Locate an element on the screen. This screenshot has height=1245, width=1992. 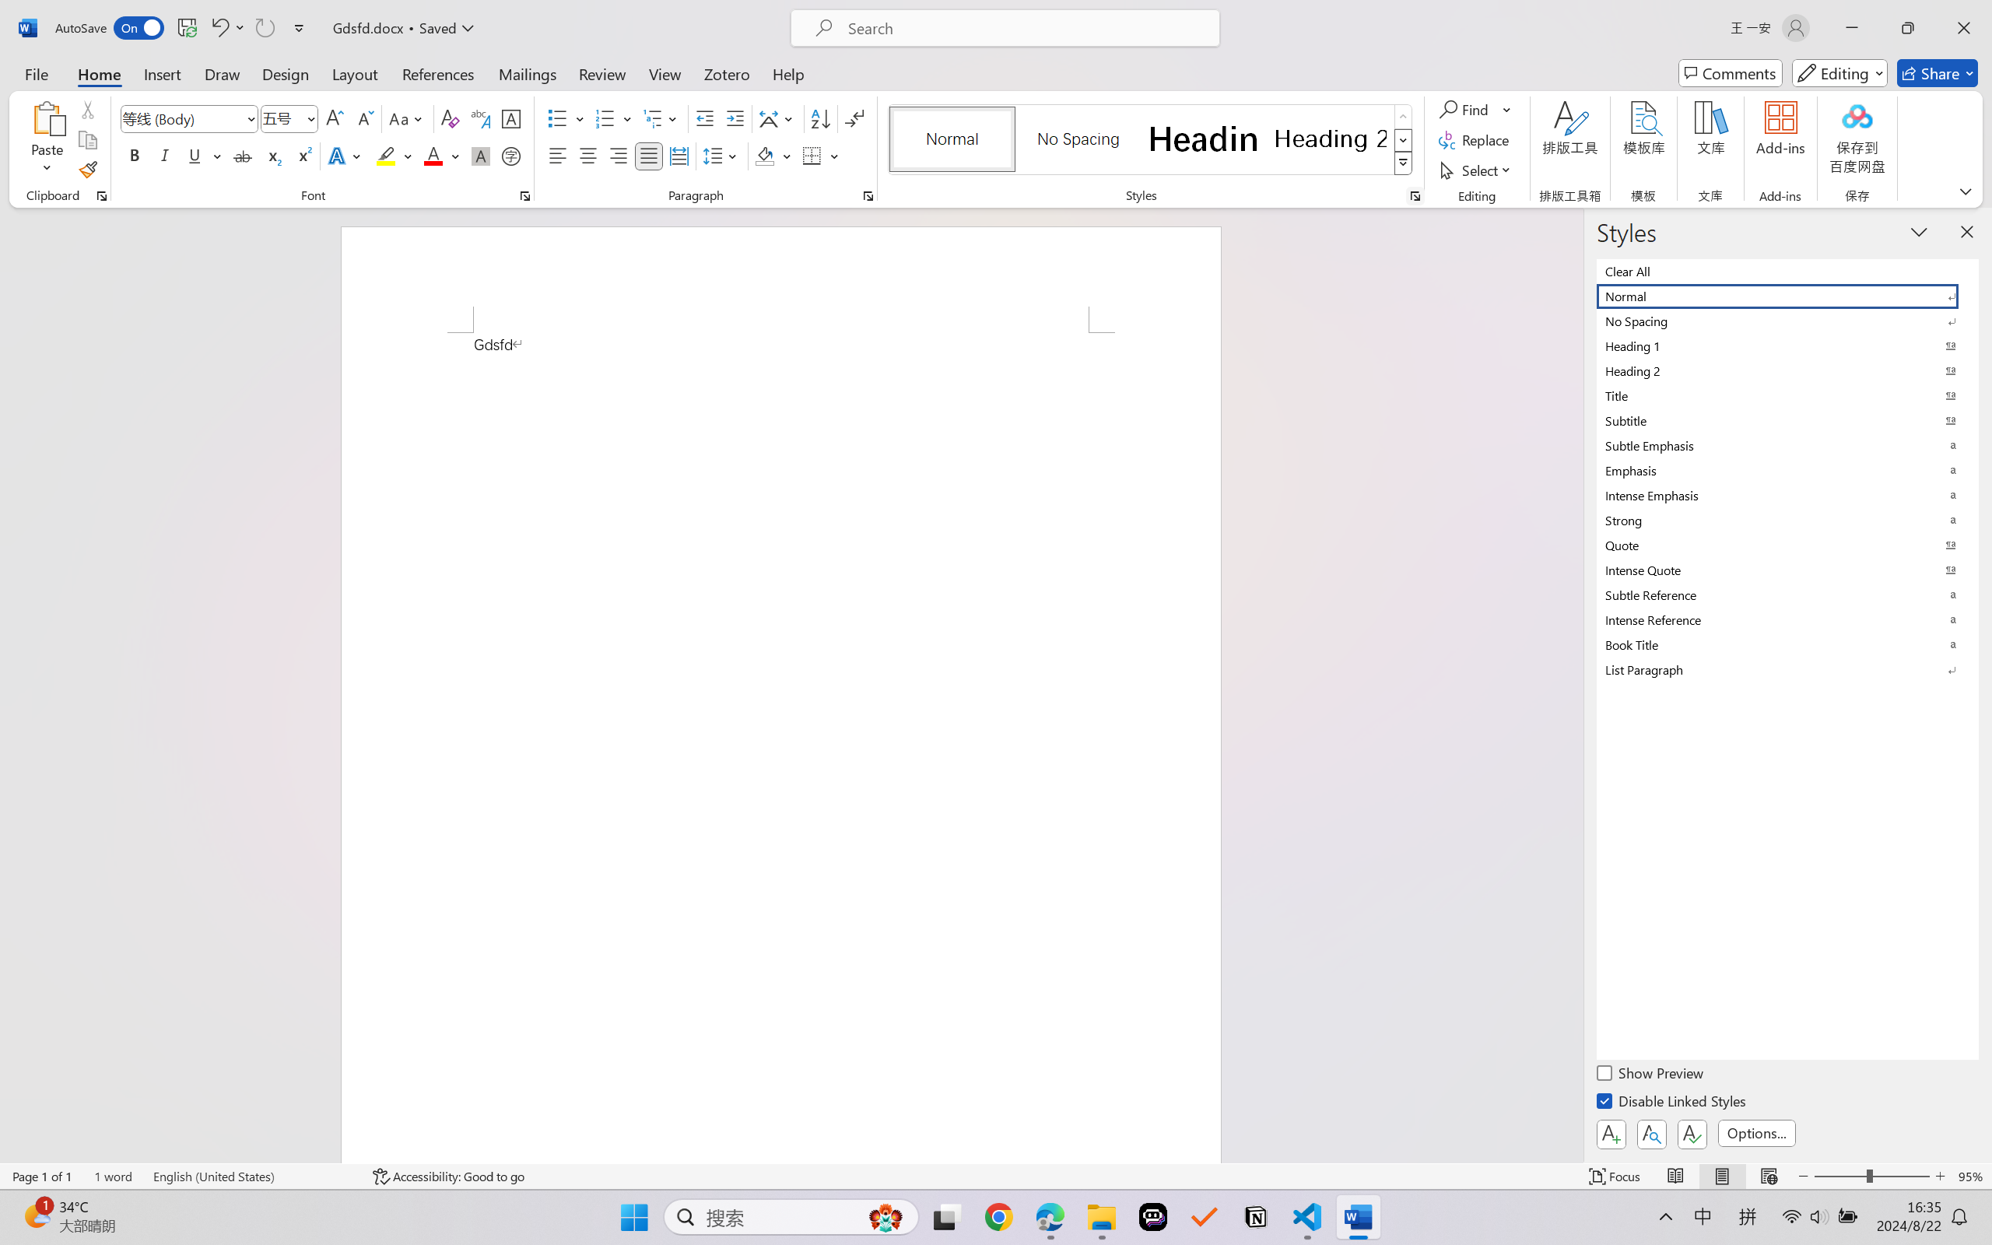
Styles... is located at coordinates (1415, 196).